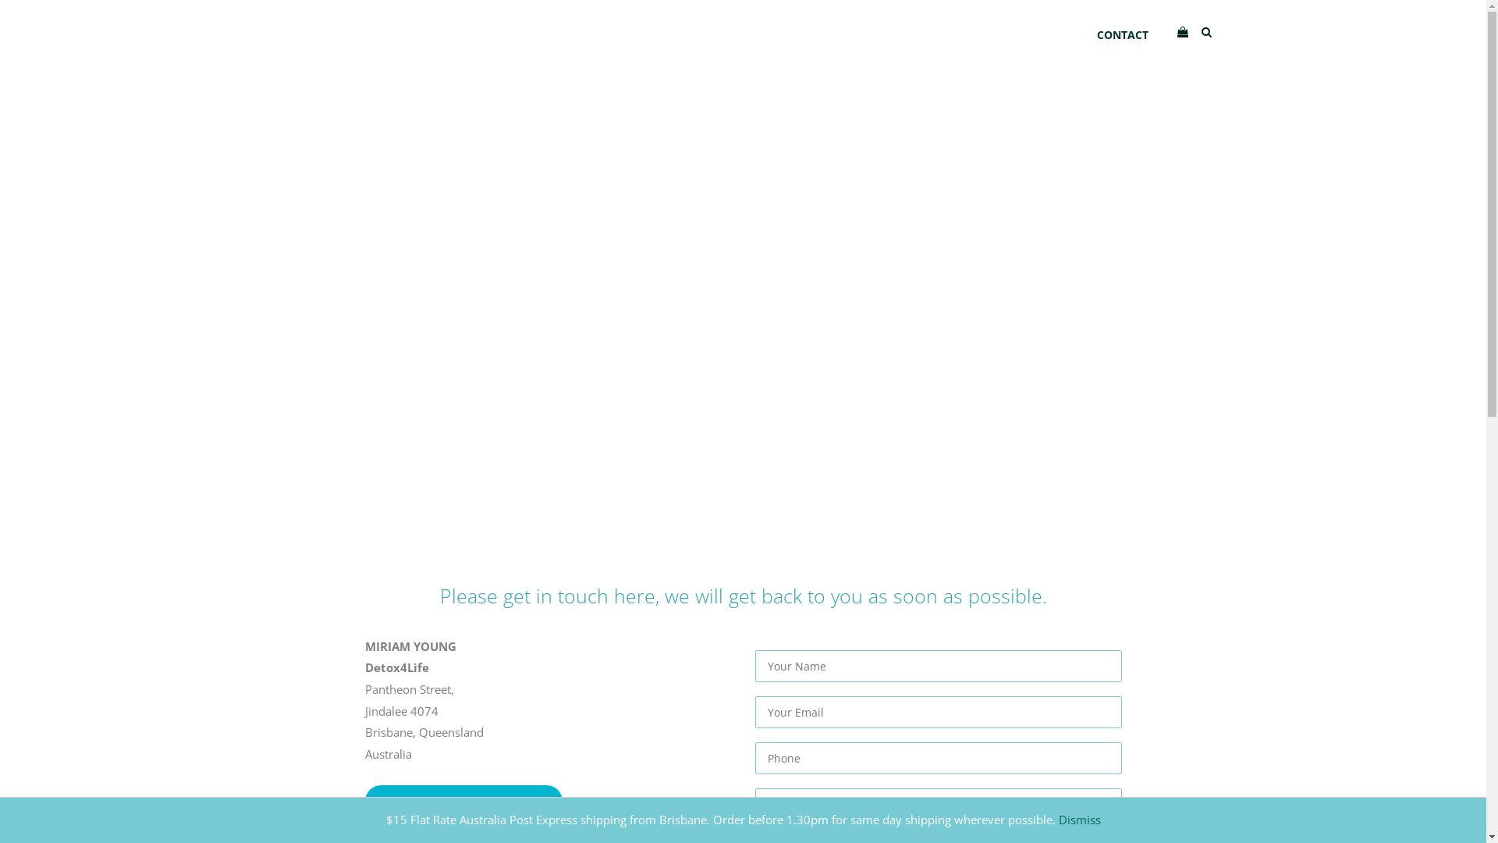 Image resolution: width=1498 pixels, height=843 pixels. I want to click on SHOP, so click(668, 35).